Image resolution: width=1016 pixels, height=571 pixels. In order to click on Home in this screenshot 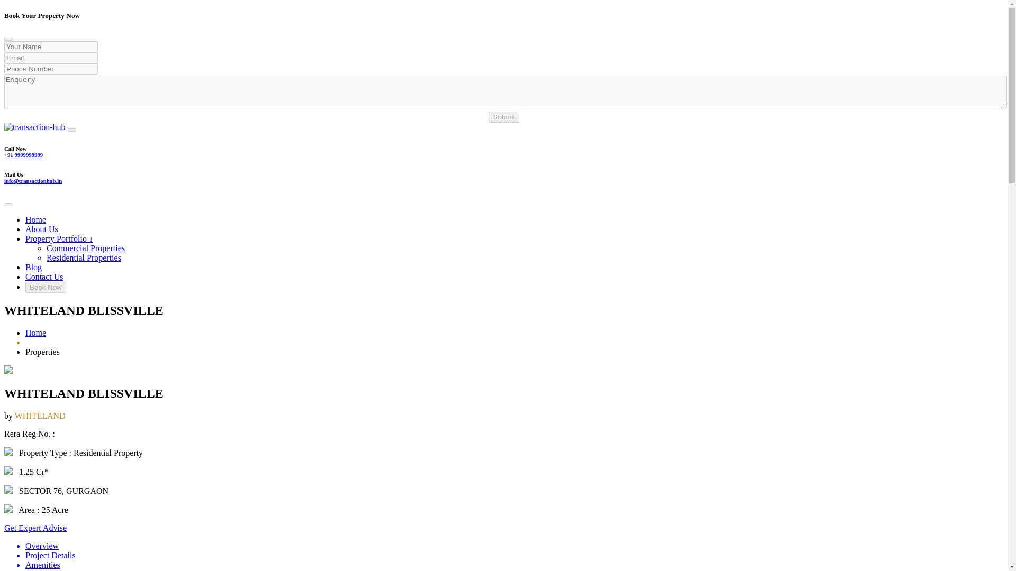, I will do `click(35, 220)`.